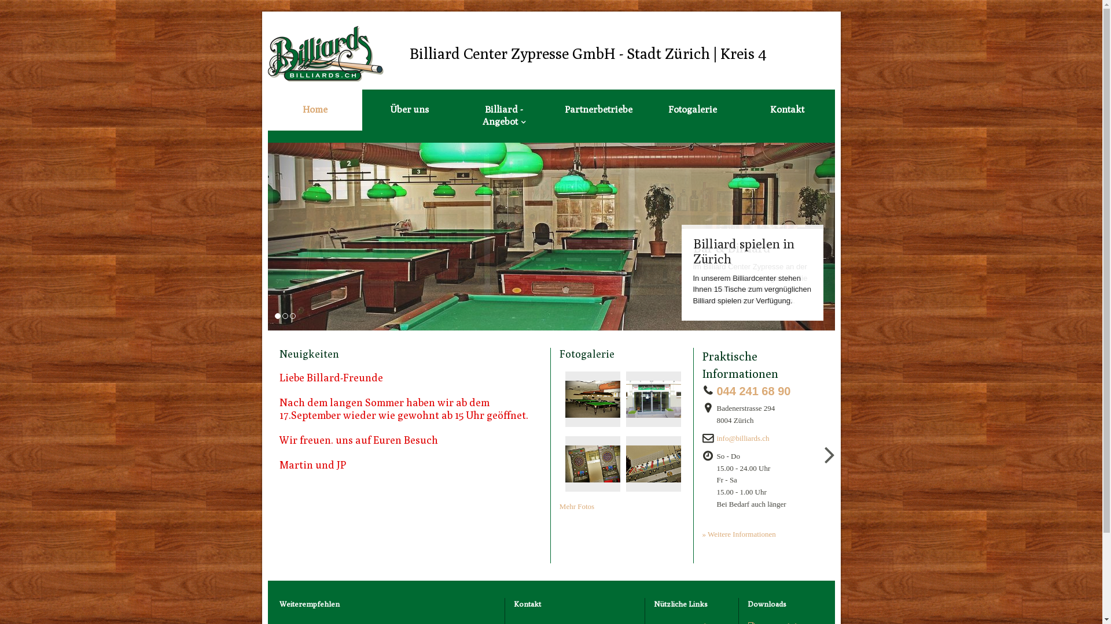 Image resolution: width=1111 pixels, height=624 pixels. Describe the element at coordinates (693, 110) in the screenshot. I see `Fotogalerie` at that location.